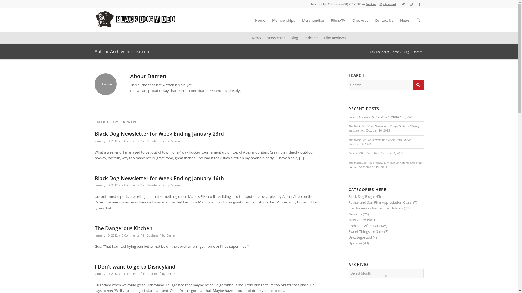 The image size is (522, 293). I want to click on Newsletter, so click(276, 38).